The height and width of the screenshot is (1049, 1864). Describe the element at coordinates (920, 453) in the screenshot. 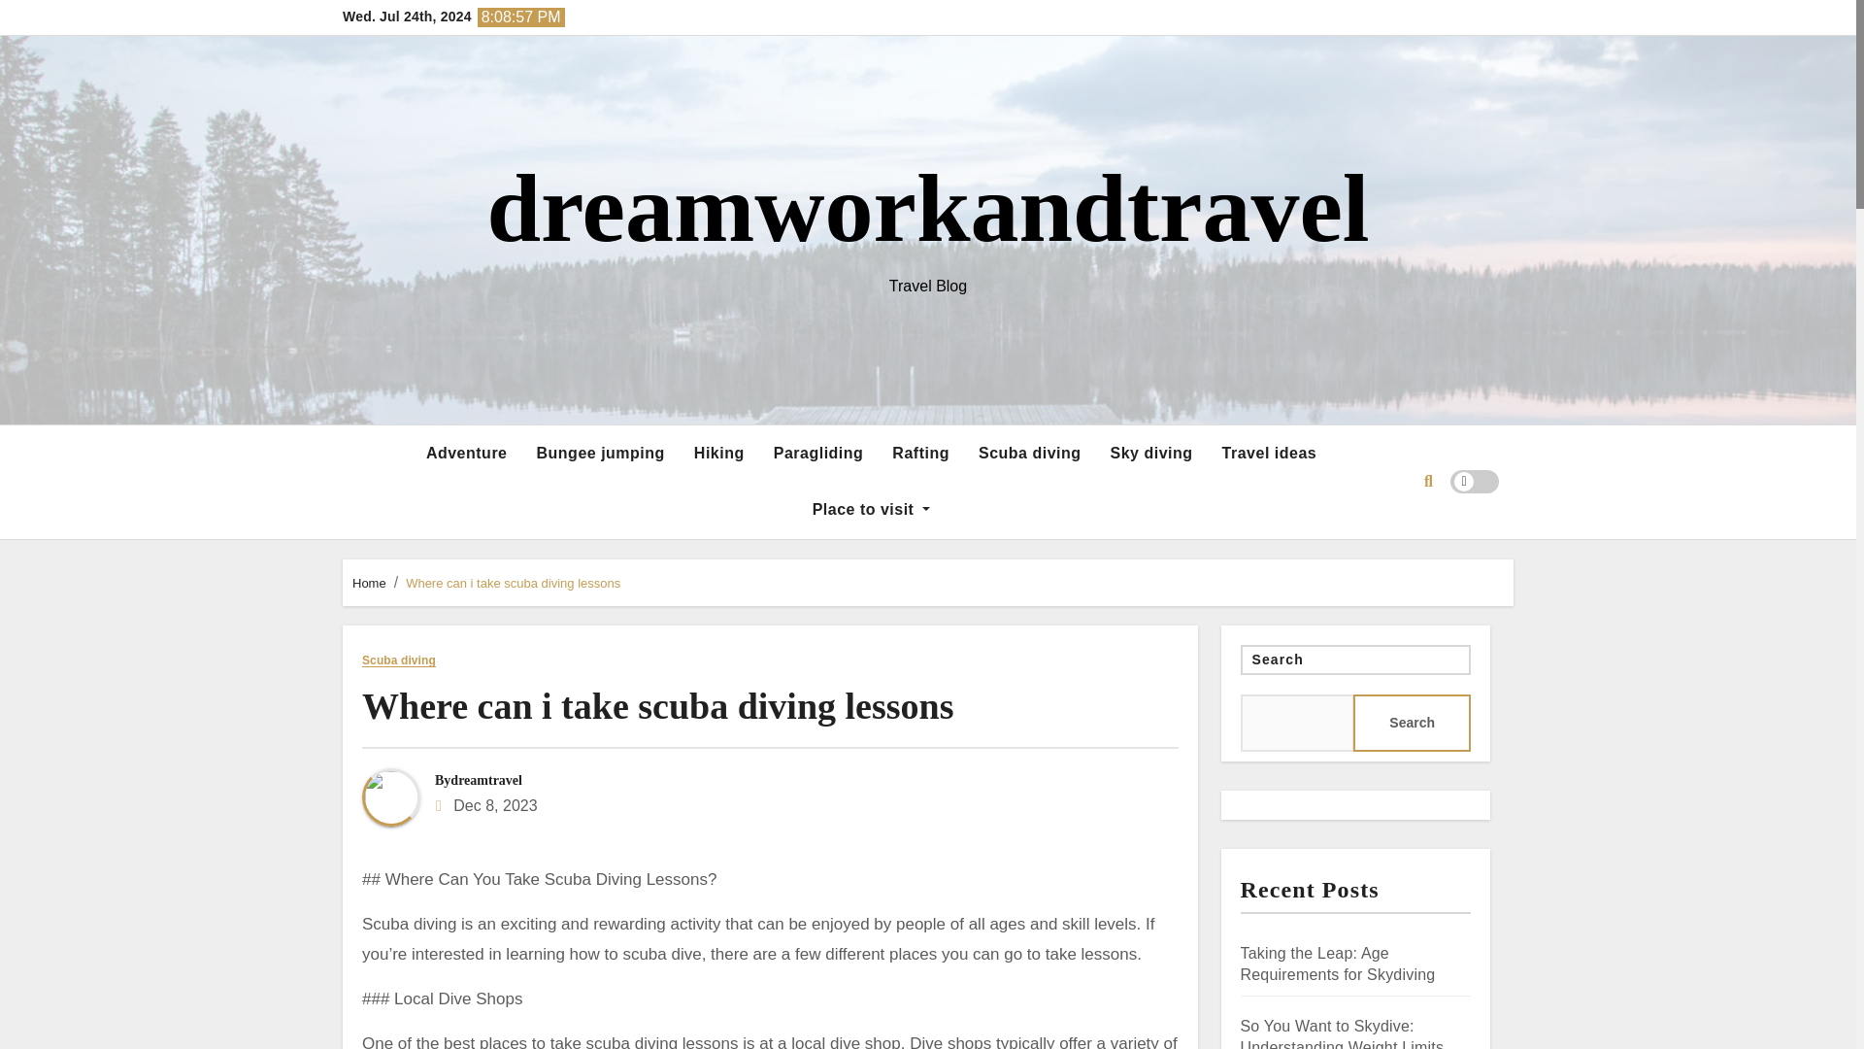

I see `Rafting` at that location.